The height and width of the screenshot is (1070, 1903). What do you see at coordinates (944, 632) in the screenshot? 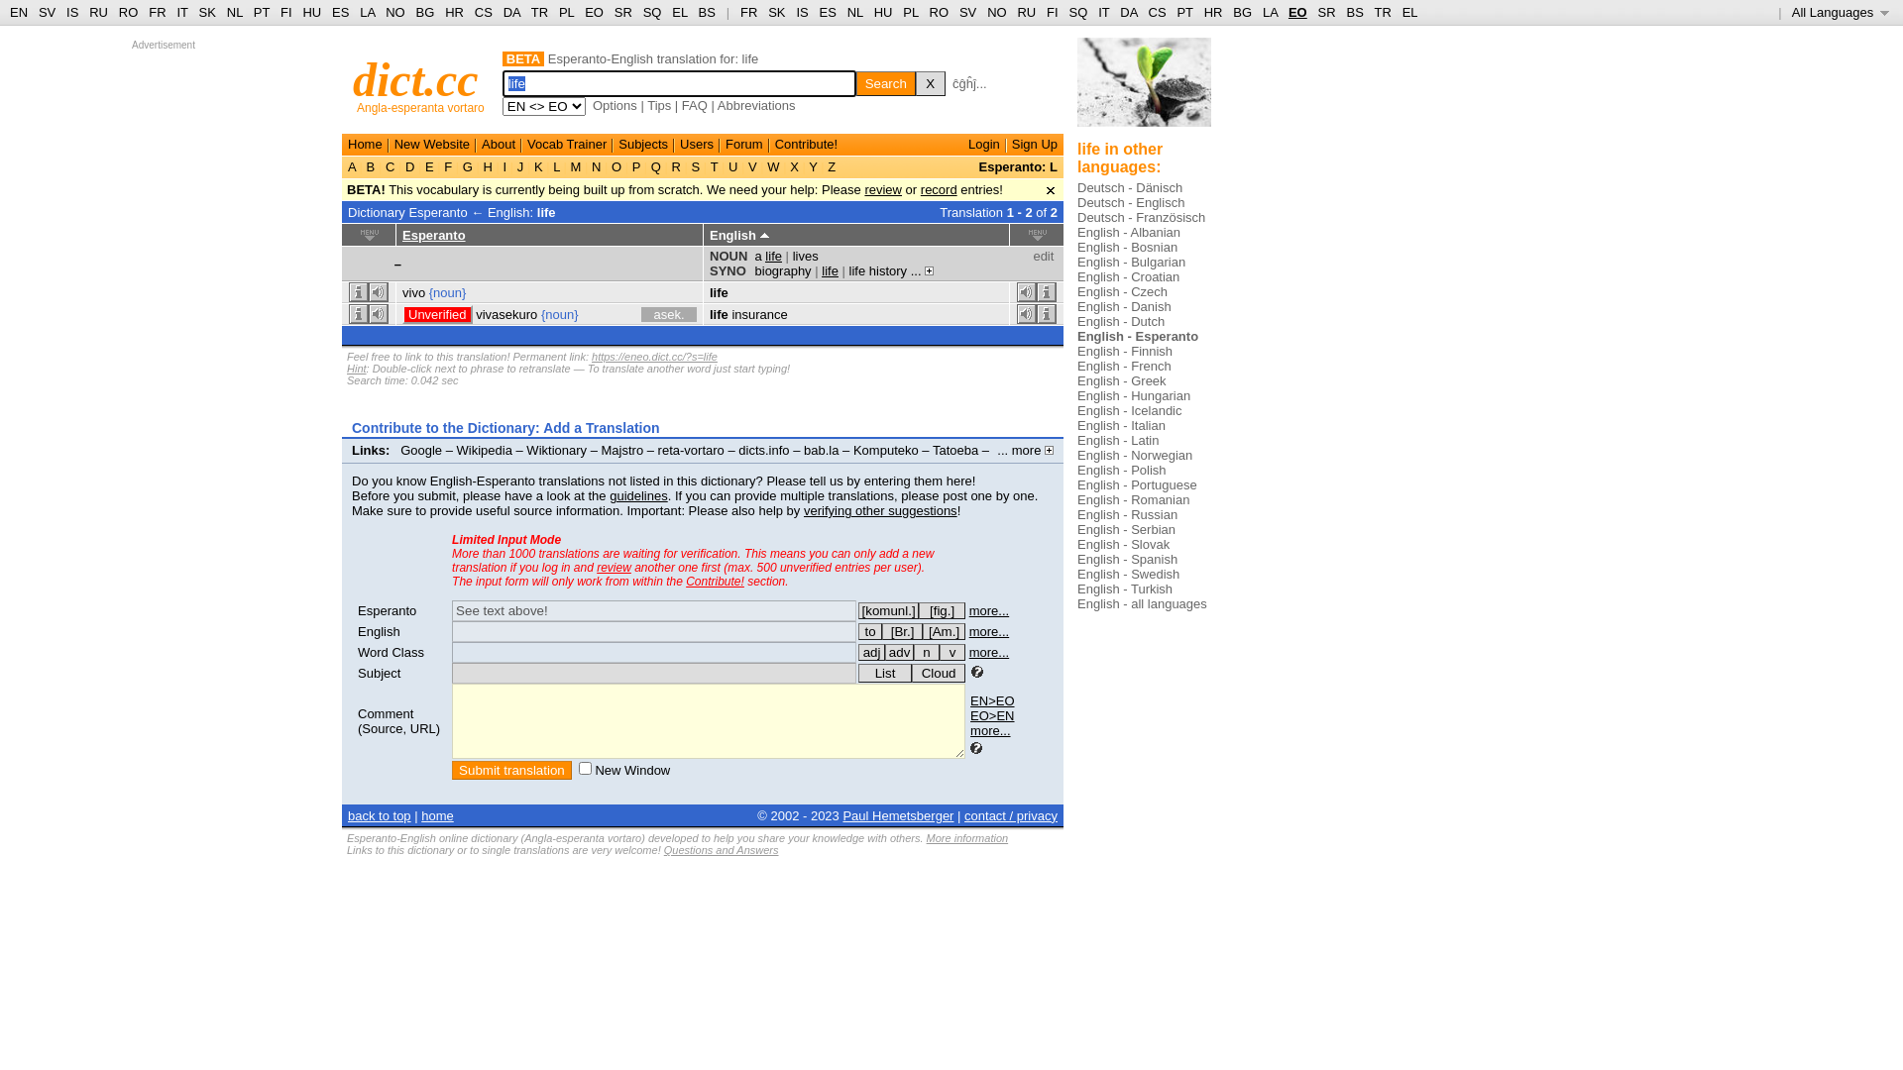
I see `[Am.]` at bounding box center [944, 632].